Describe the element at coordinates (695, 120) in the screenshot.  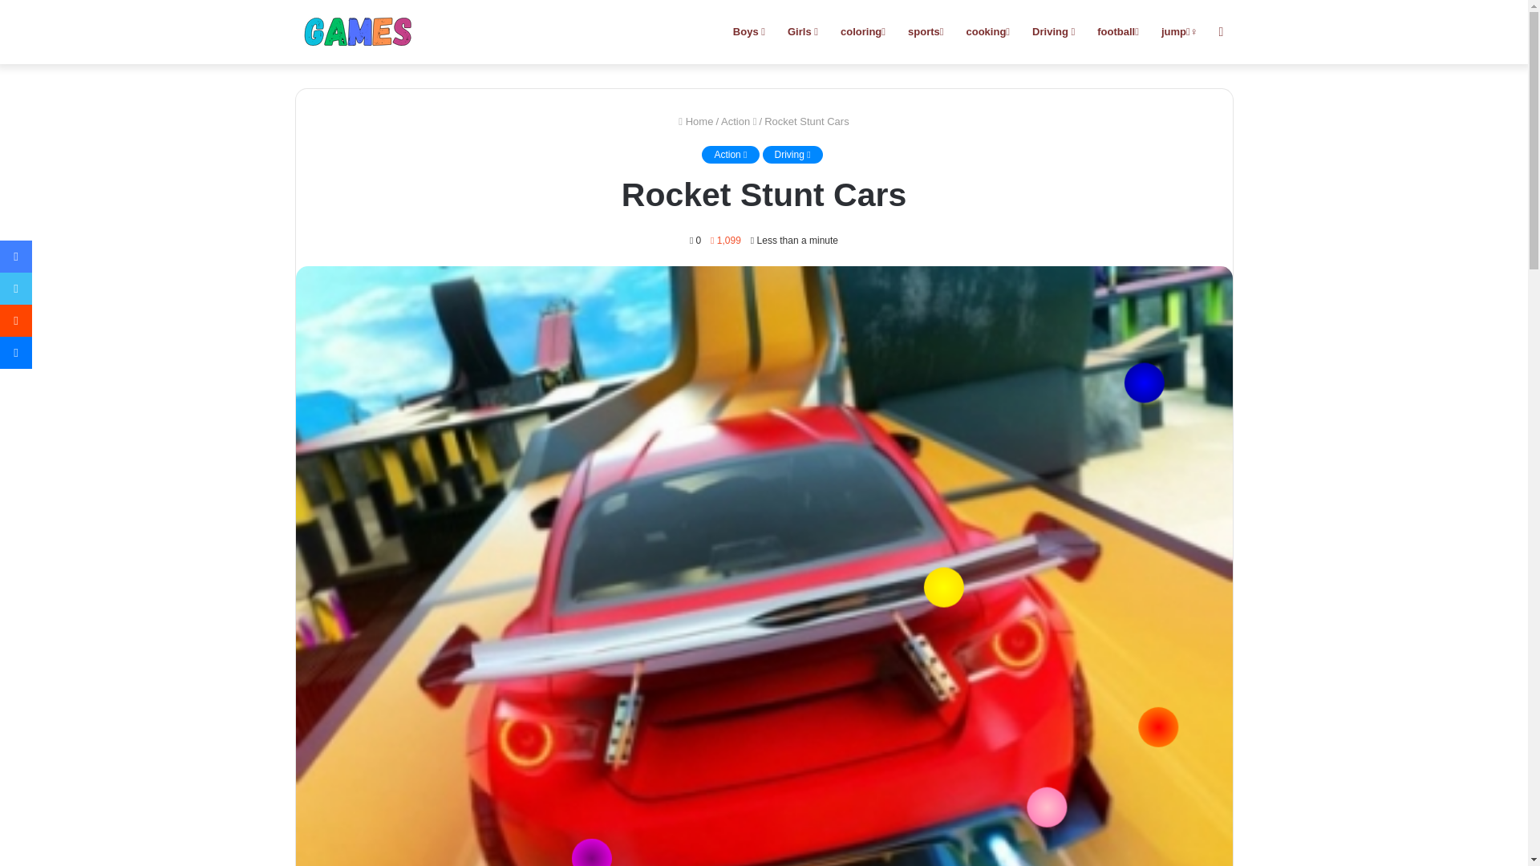
I see `Home` at that location.